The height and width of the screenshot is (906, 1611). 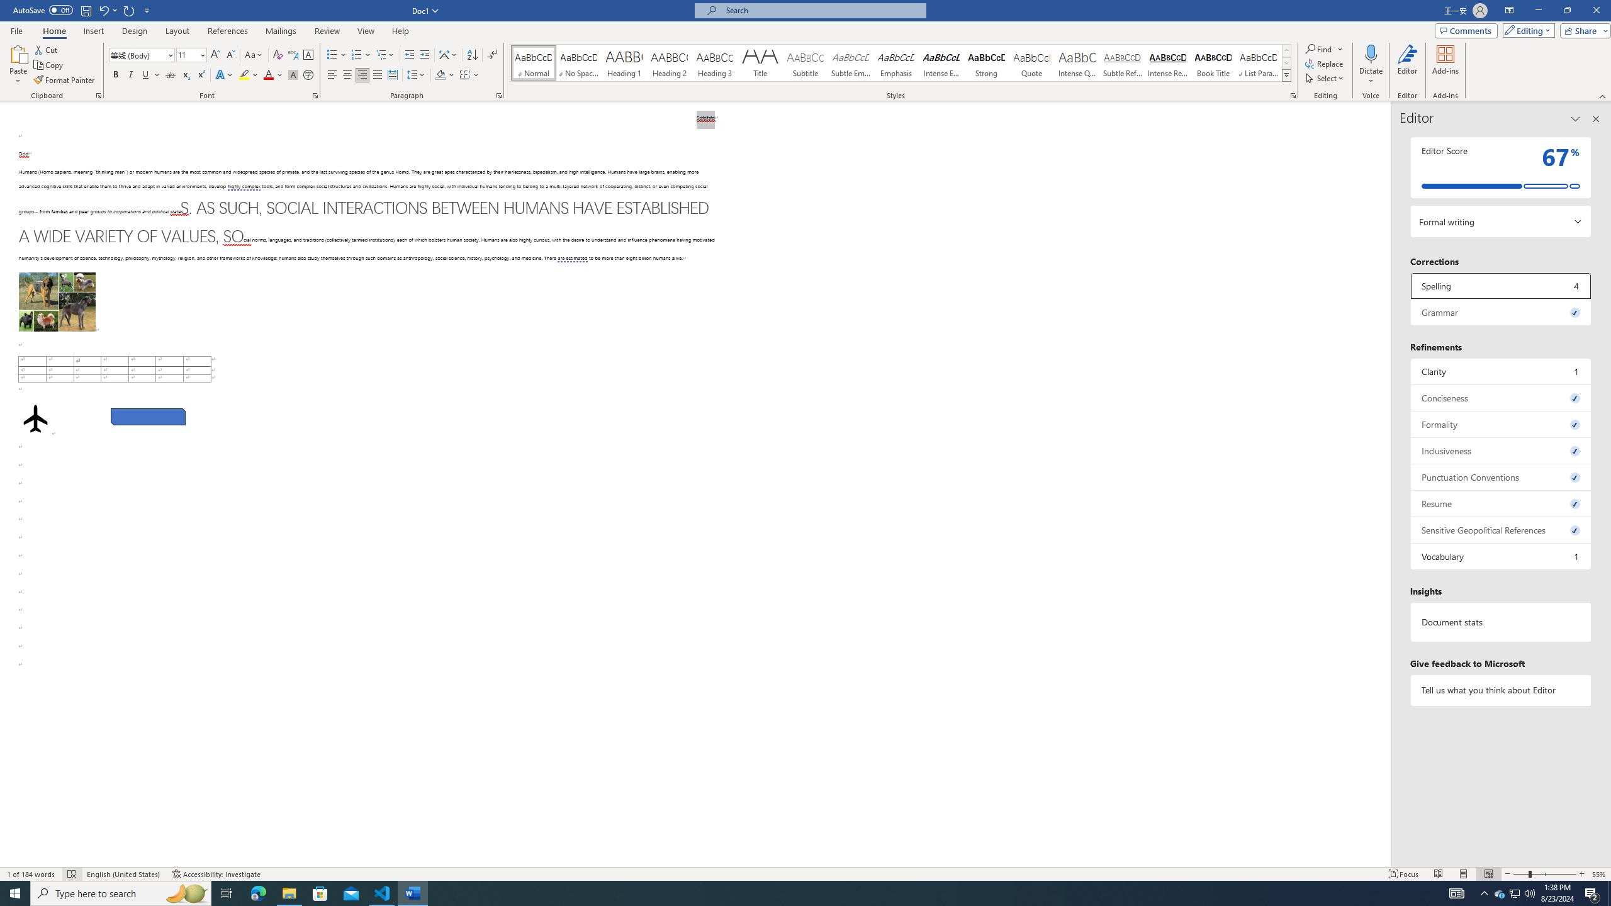 What do you see at coordinates (35, 419) in the screenshot?
I see `Airplane with solid fill` at bounding box center [35, 419].